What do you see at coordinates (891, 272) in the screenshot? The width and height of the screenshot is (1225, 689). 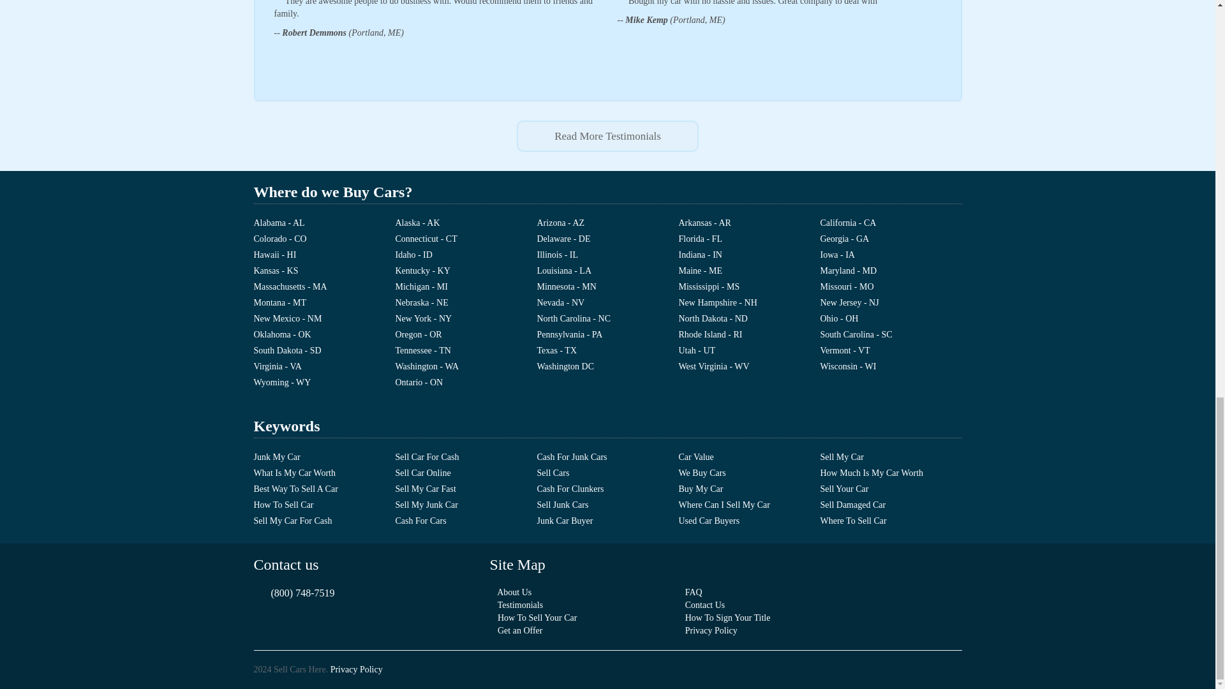 I see `Maryland - MD` at bounding box center [891, 272].